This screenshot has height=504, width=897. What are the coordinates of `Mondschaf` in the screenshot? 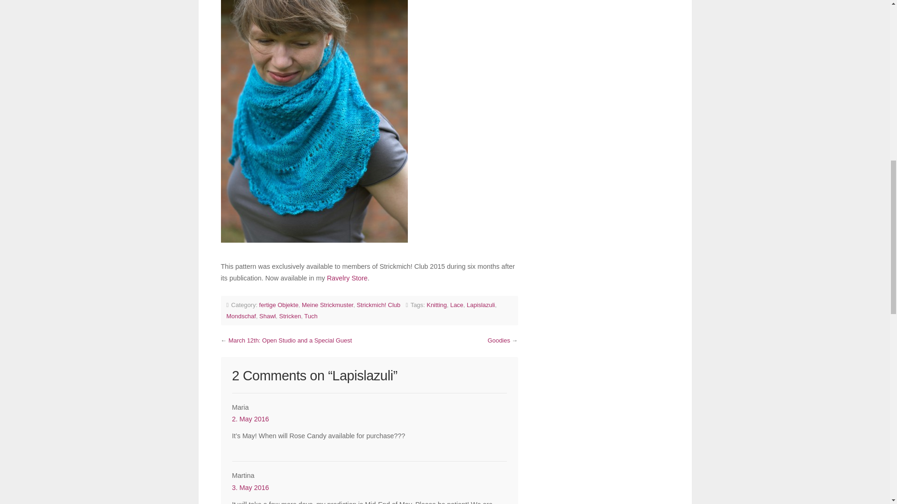 It's located at (241, 315).